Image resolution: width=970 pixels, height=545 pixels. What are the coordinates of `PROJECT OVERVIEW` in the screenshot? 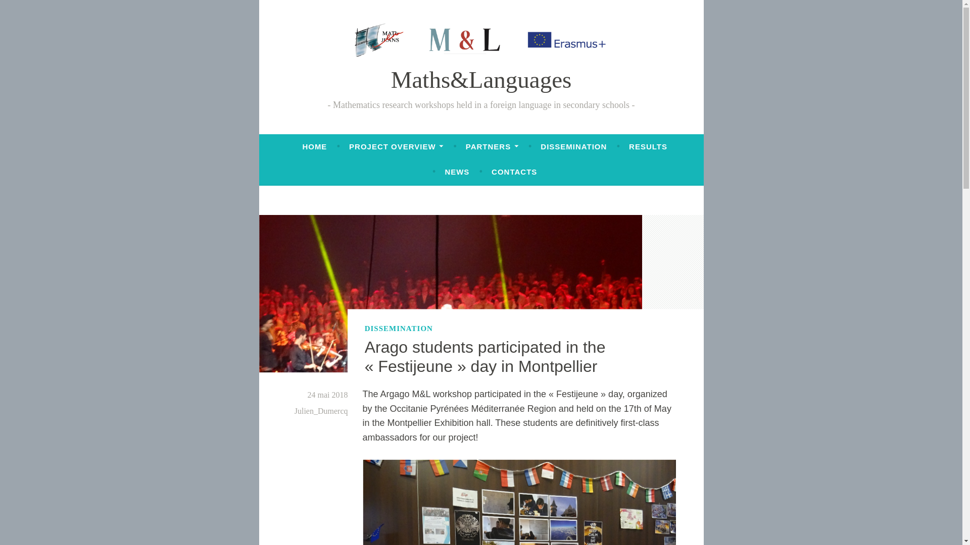 It's located at (396, 146).